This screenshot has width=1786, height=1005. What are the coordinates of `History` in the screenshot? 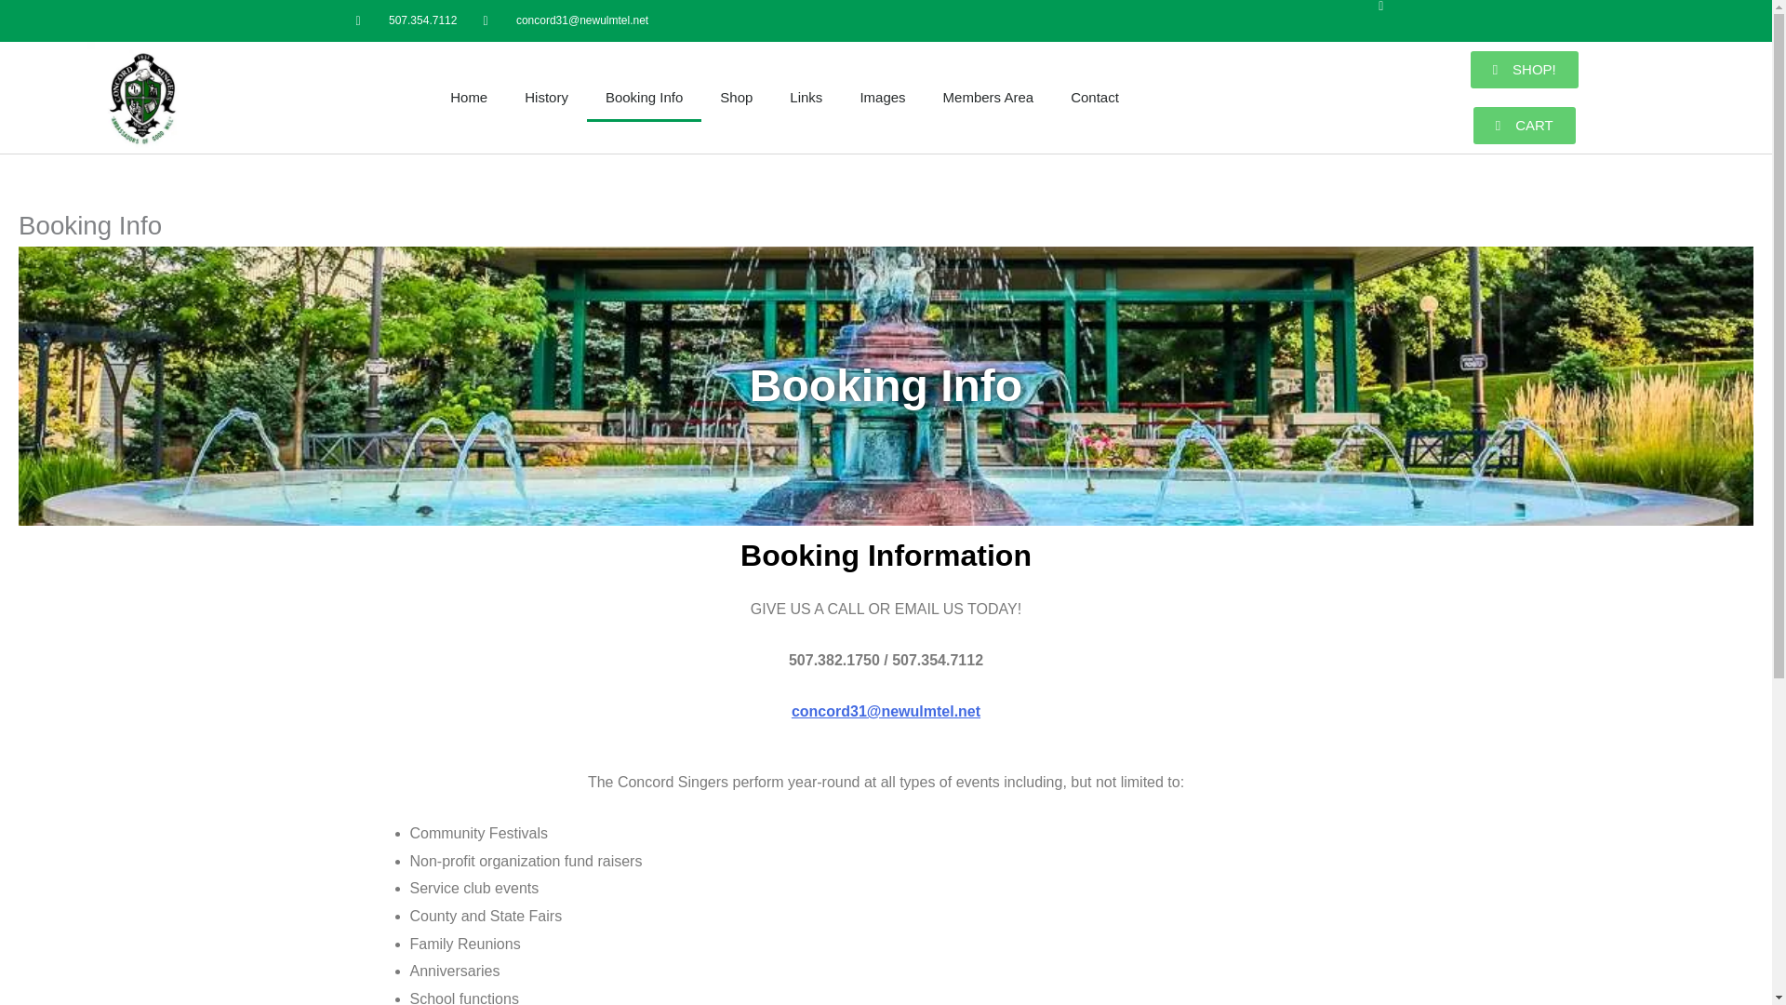 It's located at (546, 97).